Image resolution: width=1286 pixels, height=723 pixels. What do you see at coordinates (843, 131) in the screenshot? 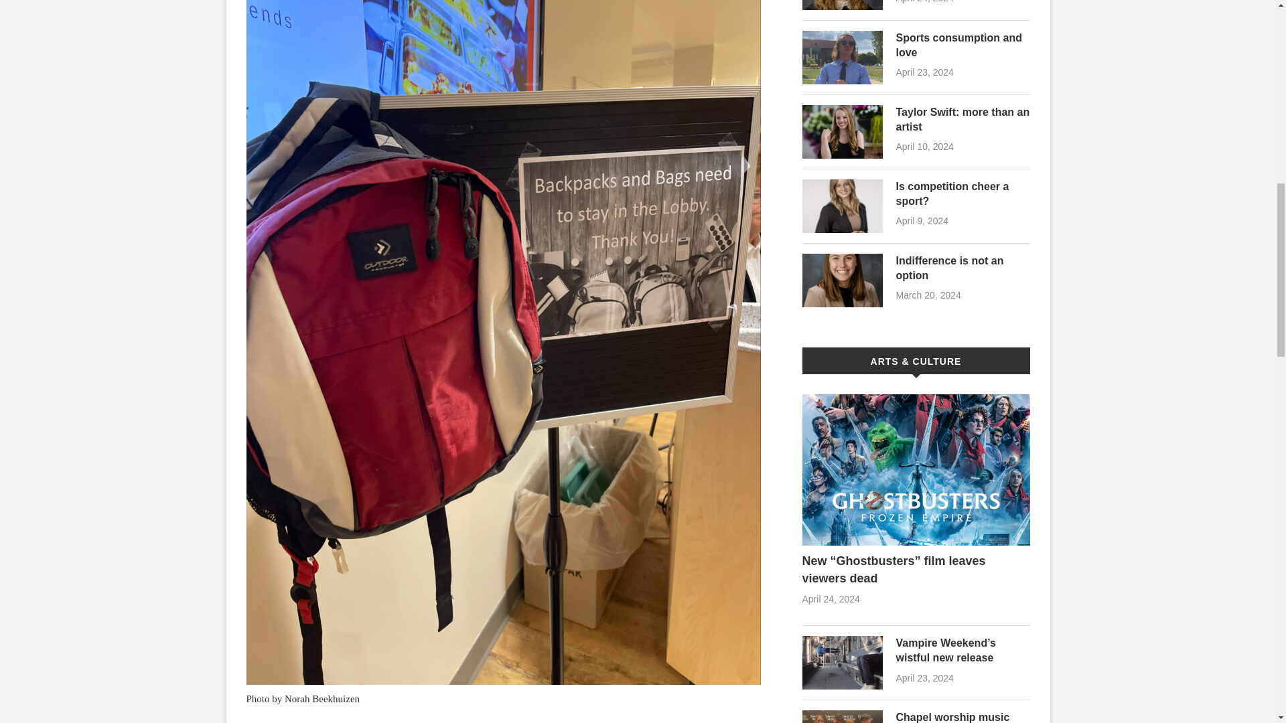
I see `Taylor Swift: more than an artist` at bounding box center [843, 131].